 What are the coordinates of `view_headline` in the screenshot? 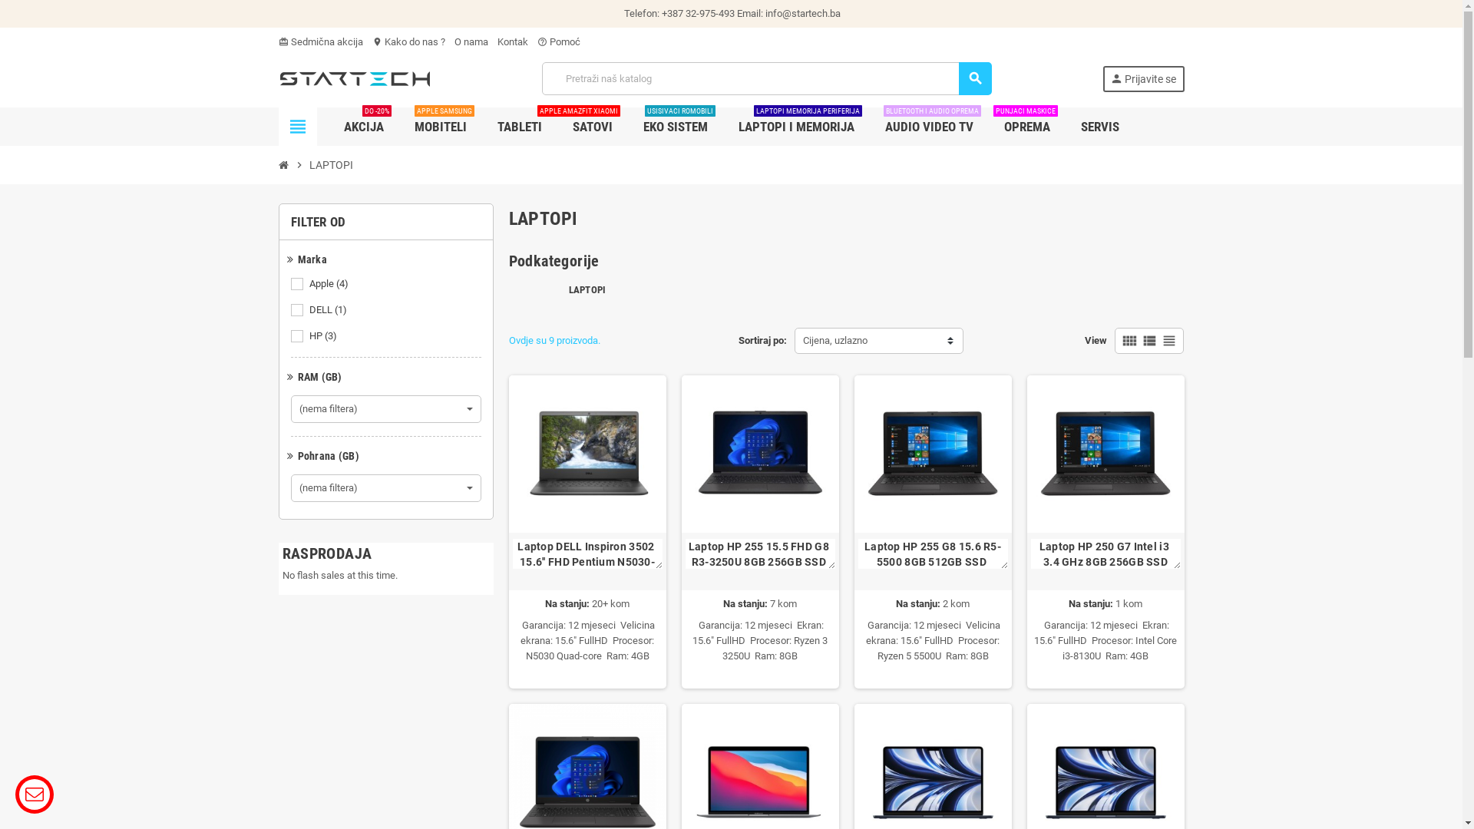 It's located at (1169, 341).